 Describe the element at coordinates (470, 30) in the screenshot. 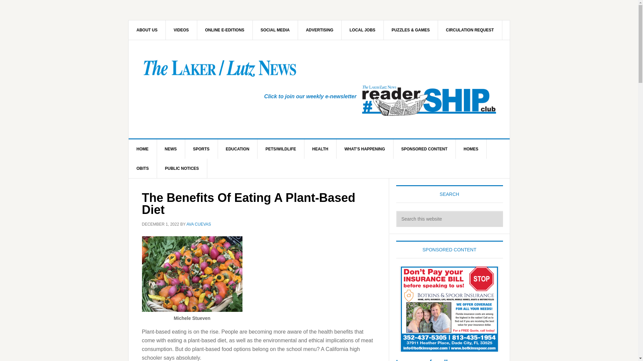

I see `CIRCULATION REQUEST` at that location.